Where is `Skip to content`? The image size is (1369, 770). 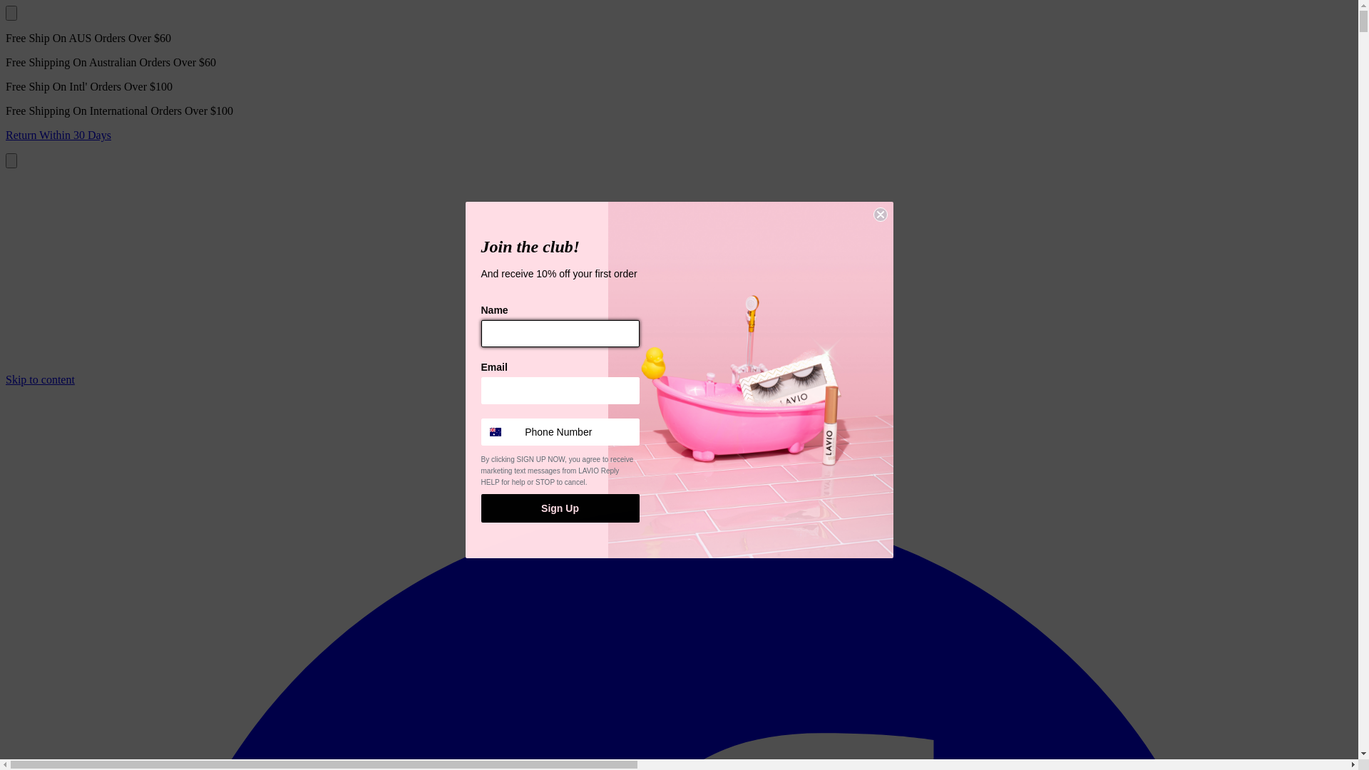
Skip to content is located at coordinates (40, 379).